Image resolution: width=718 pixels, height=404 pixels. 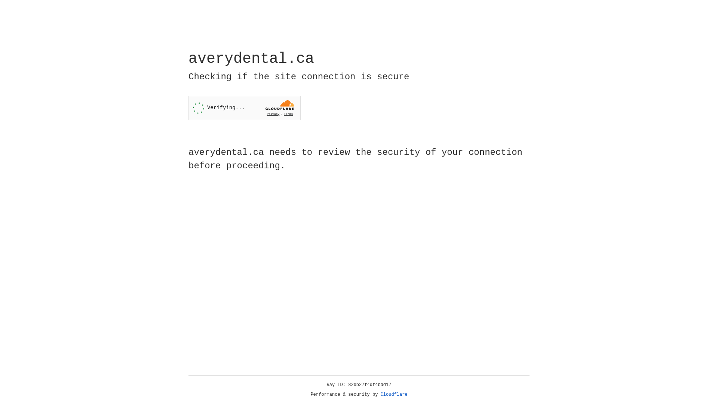 What do you see at coordinates (245, 108) in the screenshot?
I see `Widget containing a Cloudflare security challenge` at bounding box center [245, 108].